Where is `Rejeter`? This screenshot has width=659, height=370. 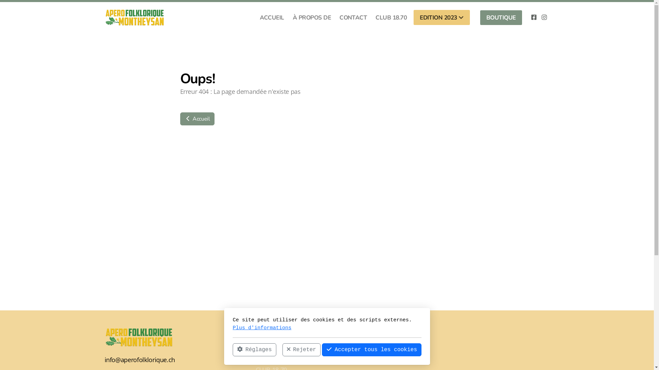
Rejeter is located at coordinates (301, 350).